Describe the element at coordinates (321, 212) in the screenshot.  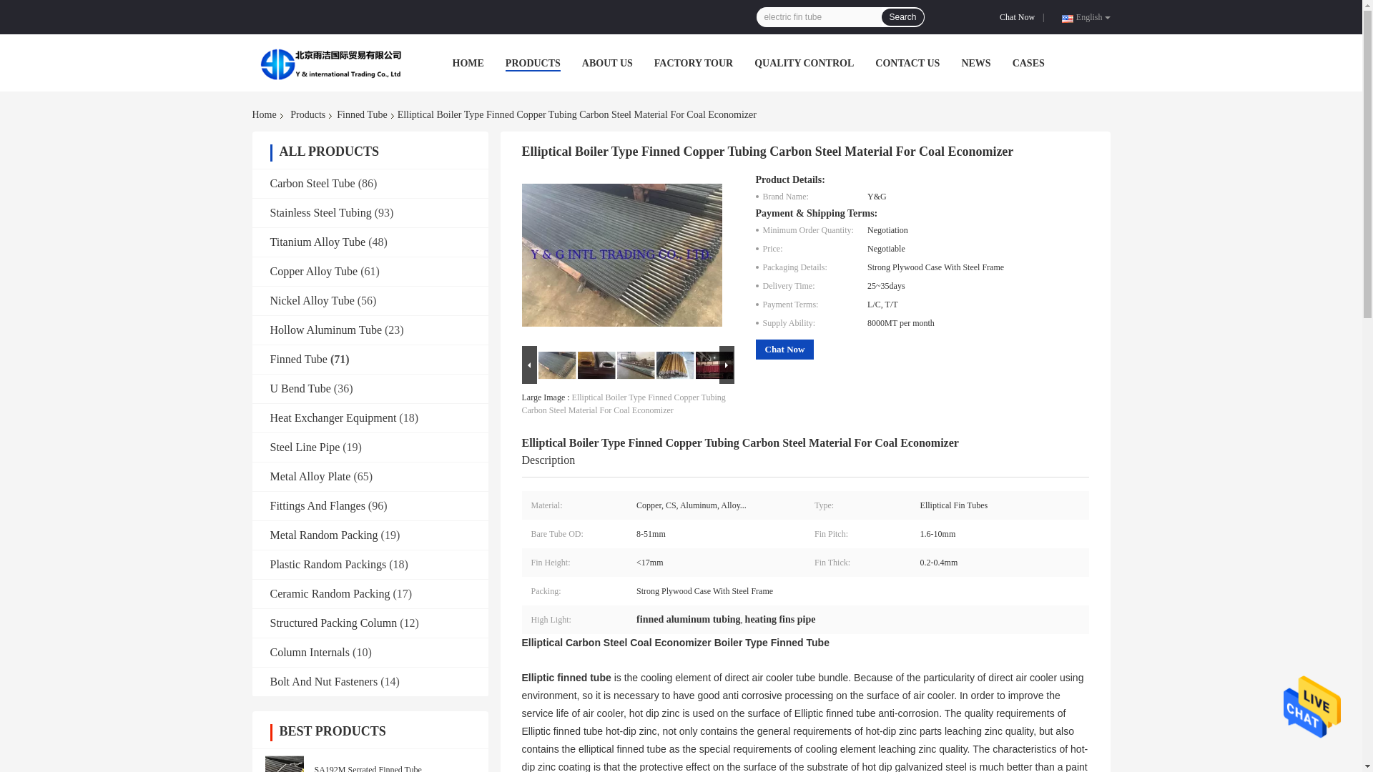
I see `Stainless Steel Tubing` at that location.